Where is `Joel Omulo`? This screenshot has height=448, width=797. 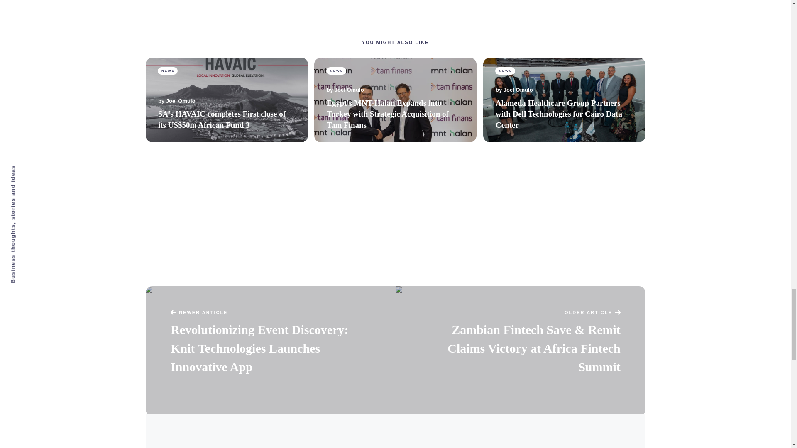 Joel Omulo is located at coordinates (350, 90).